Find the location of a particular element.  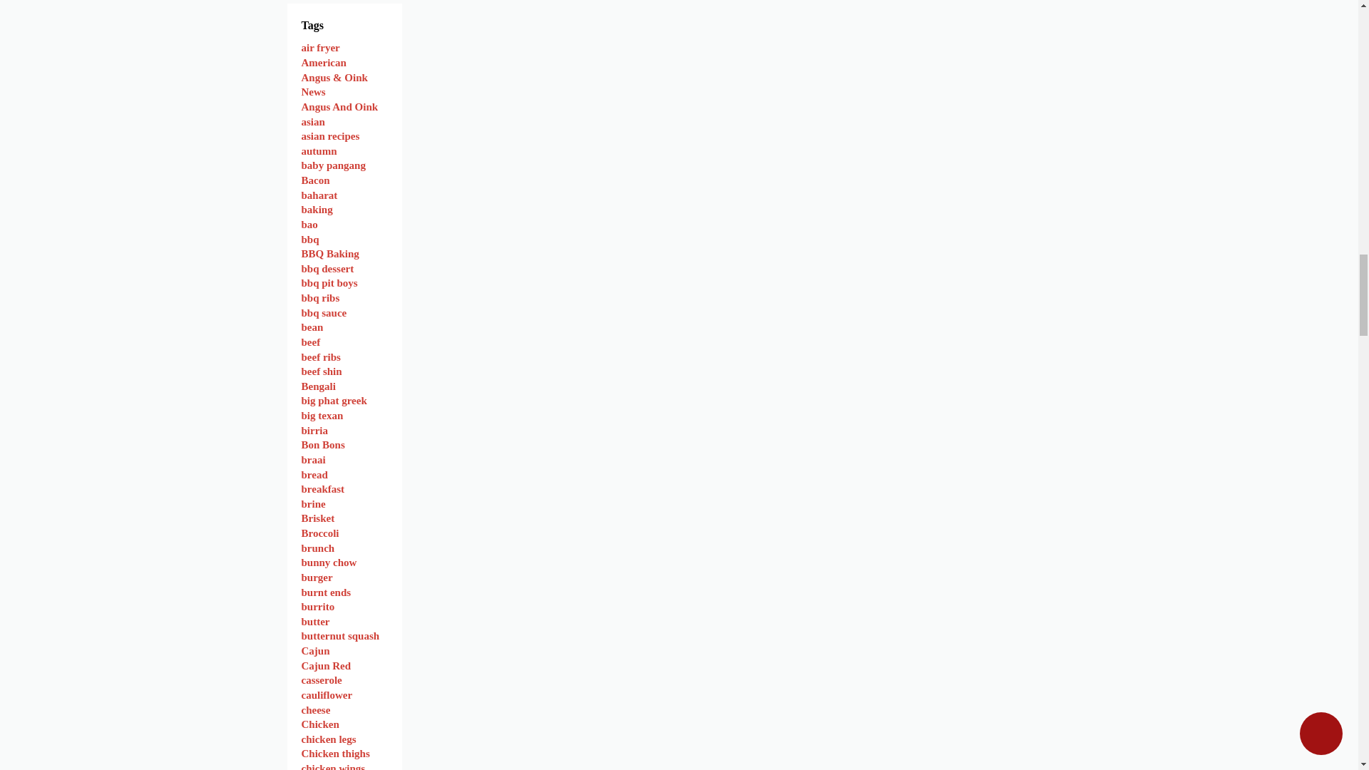

Show articles tagged bbq dessert is located at coordinates (327, 268).